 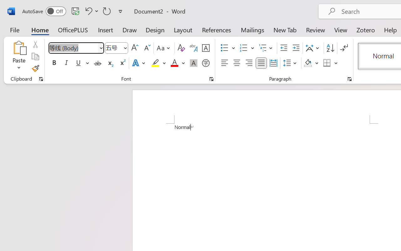 What do you see at coordinates (349, 79) in the screenshot?
I see `Paragraph...` at bounding box center [349, 79].